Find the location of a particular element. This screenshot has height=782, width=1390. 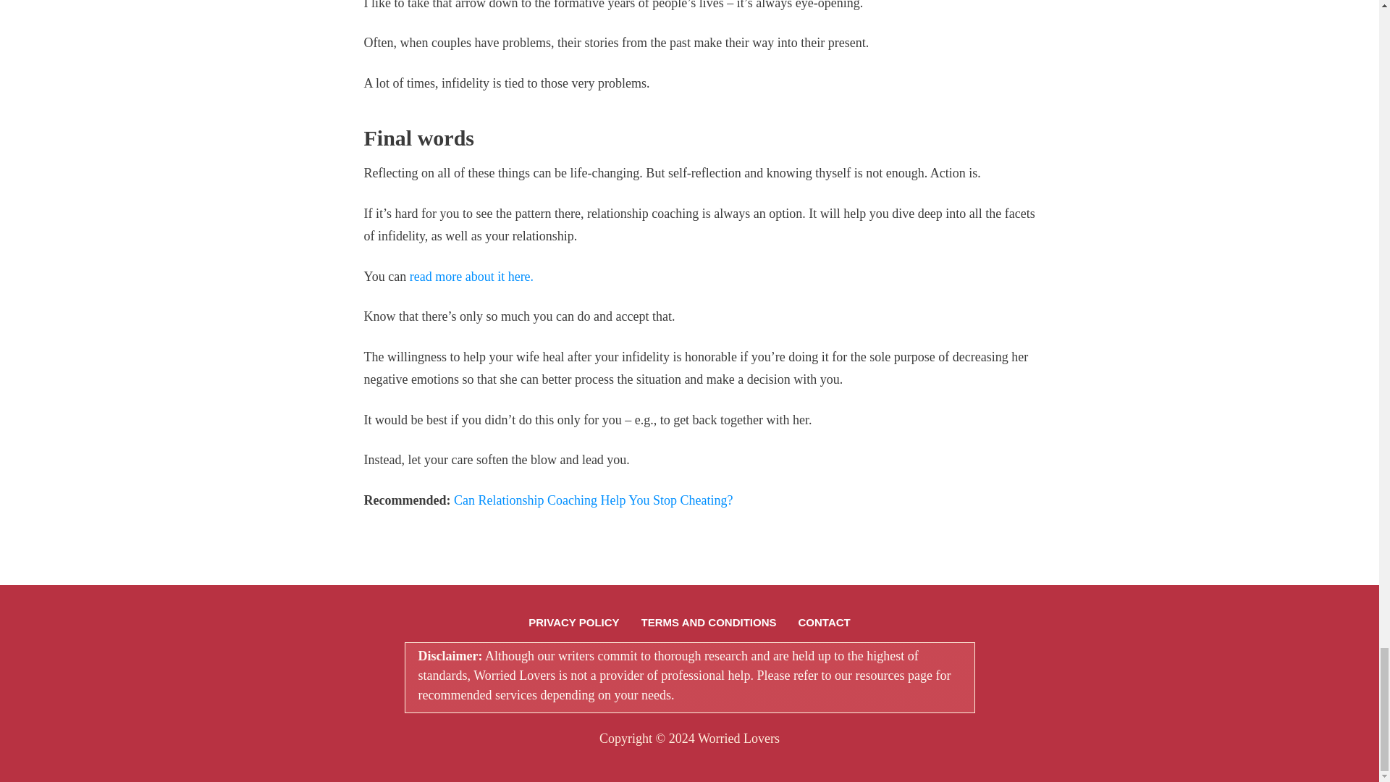

read more about it here. is located at coordinates (472, 277).